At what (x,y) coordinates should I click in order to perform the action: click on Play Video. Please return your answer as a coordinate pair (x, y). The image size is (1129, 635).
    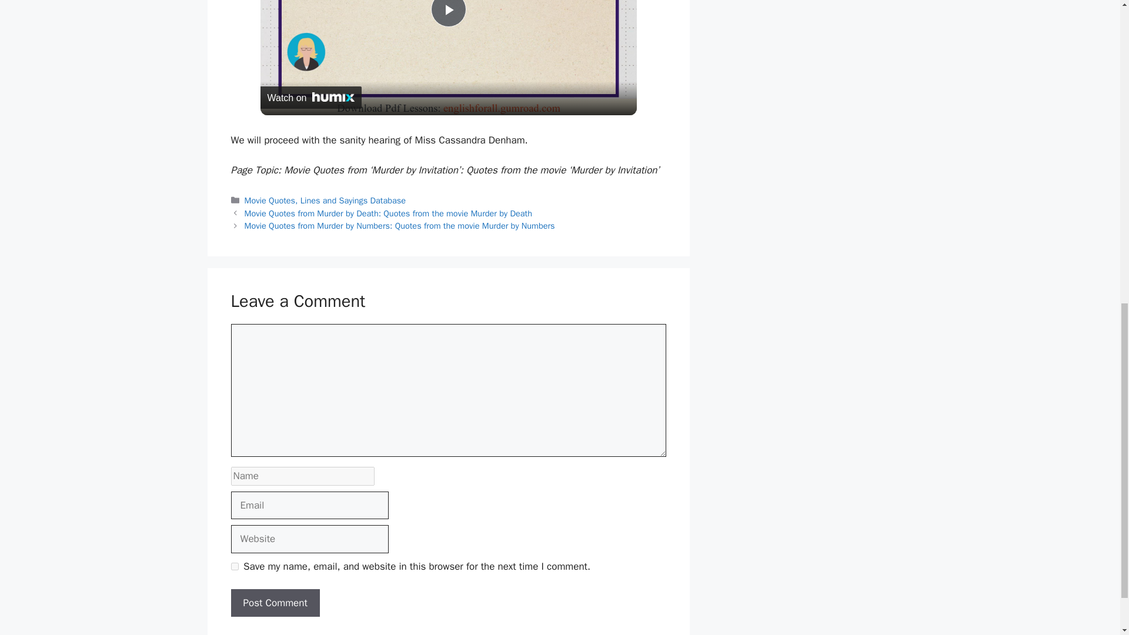
    Looking at the image, I should click on (447, 14).